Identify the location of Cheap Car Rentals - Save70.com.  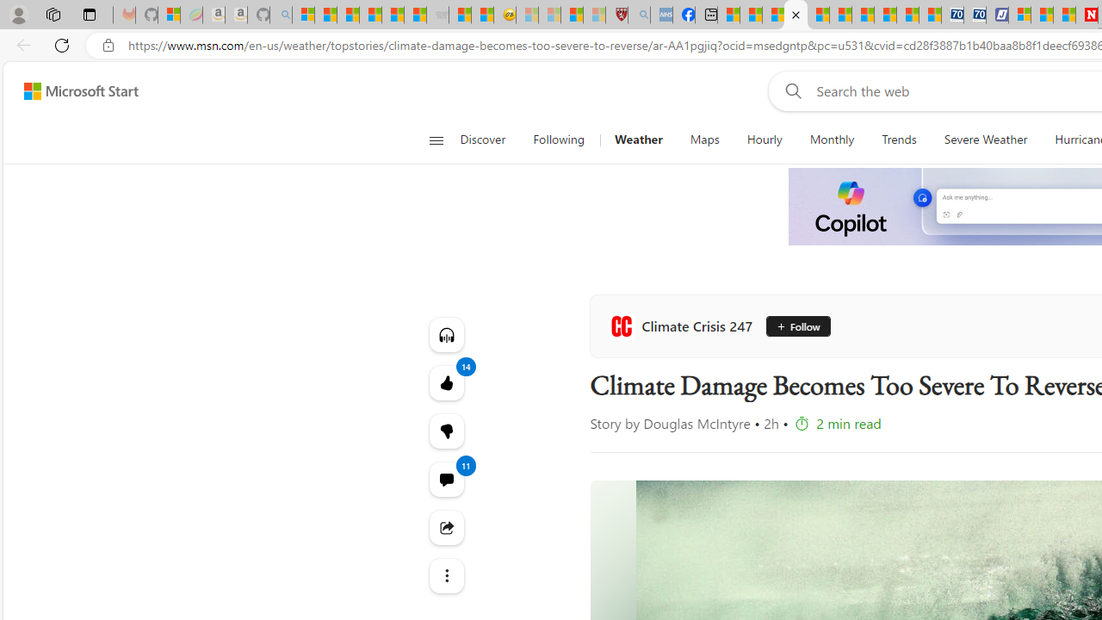
(952, 15).